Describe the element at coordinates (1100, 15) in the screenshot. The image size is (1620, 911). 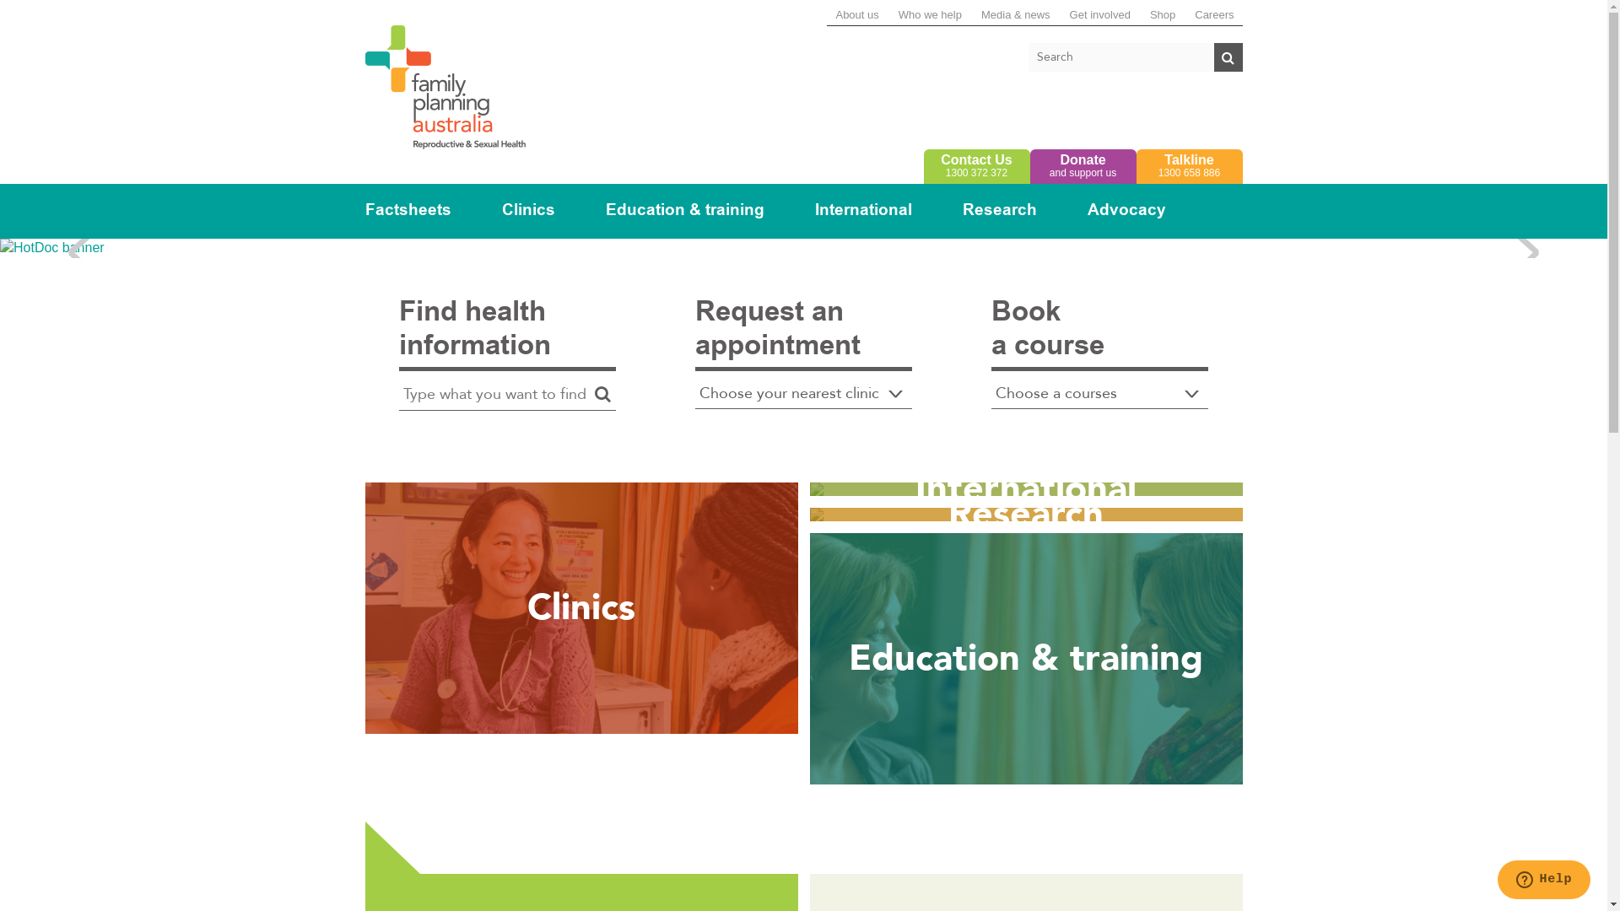
I see `Get involved` at that location.